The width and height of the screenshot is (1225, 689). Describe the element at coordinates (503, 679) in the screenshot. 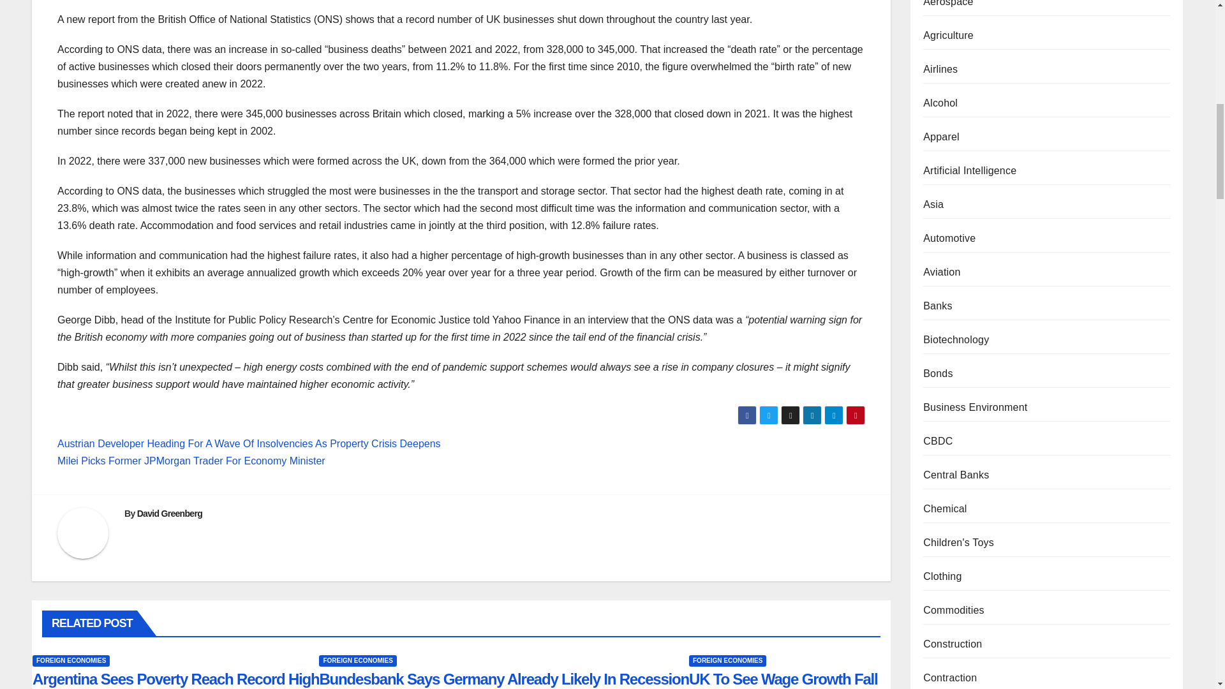

I see `Bundesbank Says Germany Already Likely In Recession` at that location.